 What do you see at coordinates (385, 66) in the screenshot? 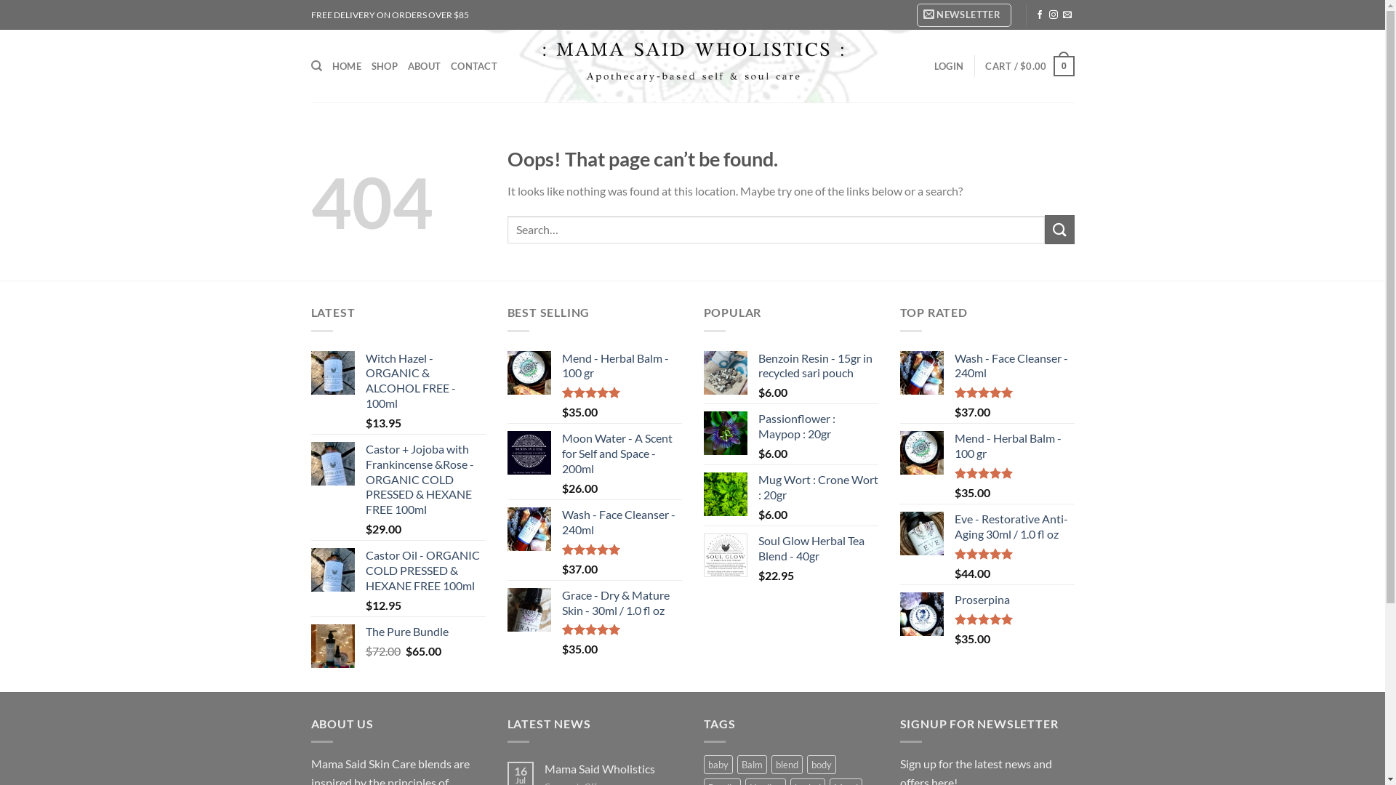
I see `SHOP` at bounding box center [385, 66].